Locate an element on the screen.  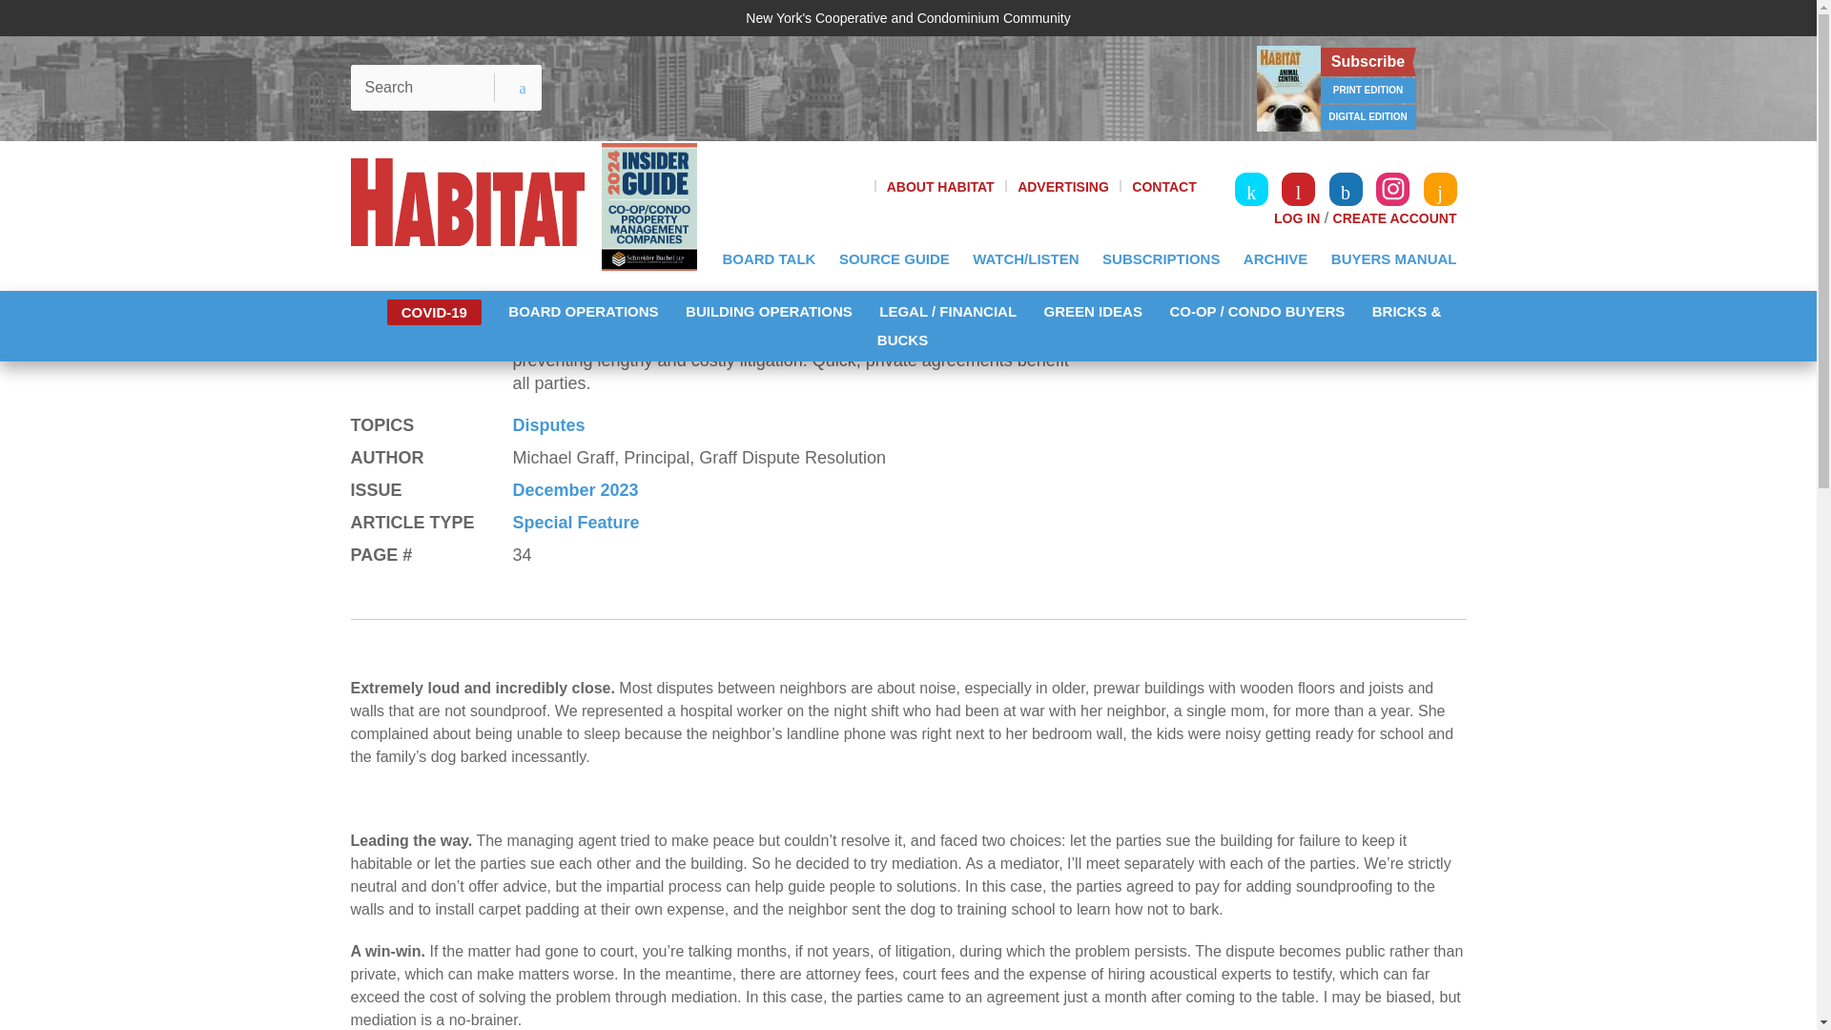
LOG IN is located at coordinates (1297, 217).